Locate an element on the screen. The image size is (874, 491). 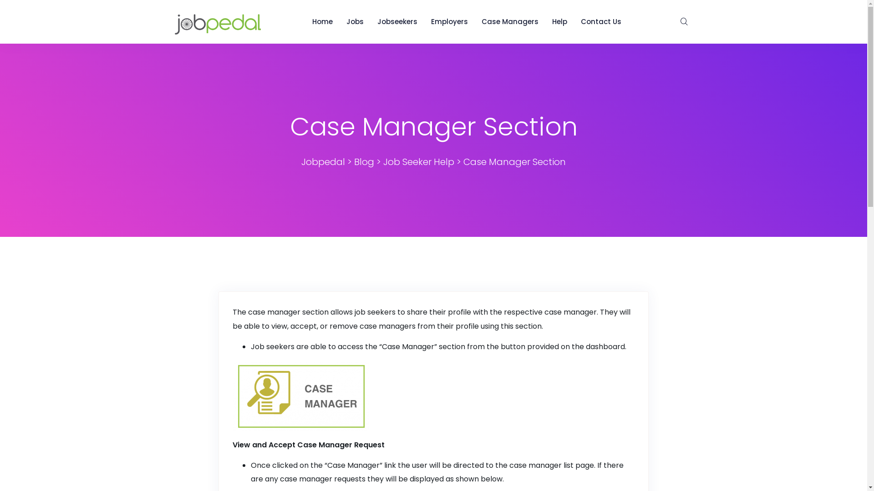
Case Managers is located at coordinates (510, 22).